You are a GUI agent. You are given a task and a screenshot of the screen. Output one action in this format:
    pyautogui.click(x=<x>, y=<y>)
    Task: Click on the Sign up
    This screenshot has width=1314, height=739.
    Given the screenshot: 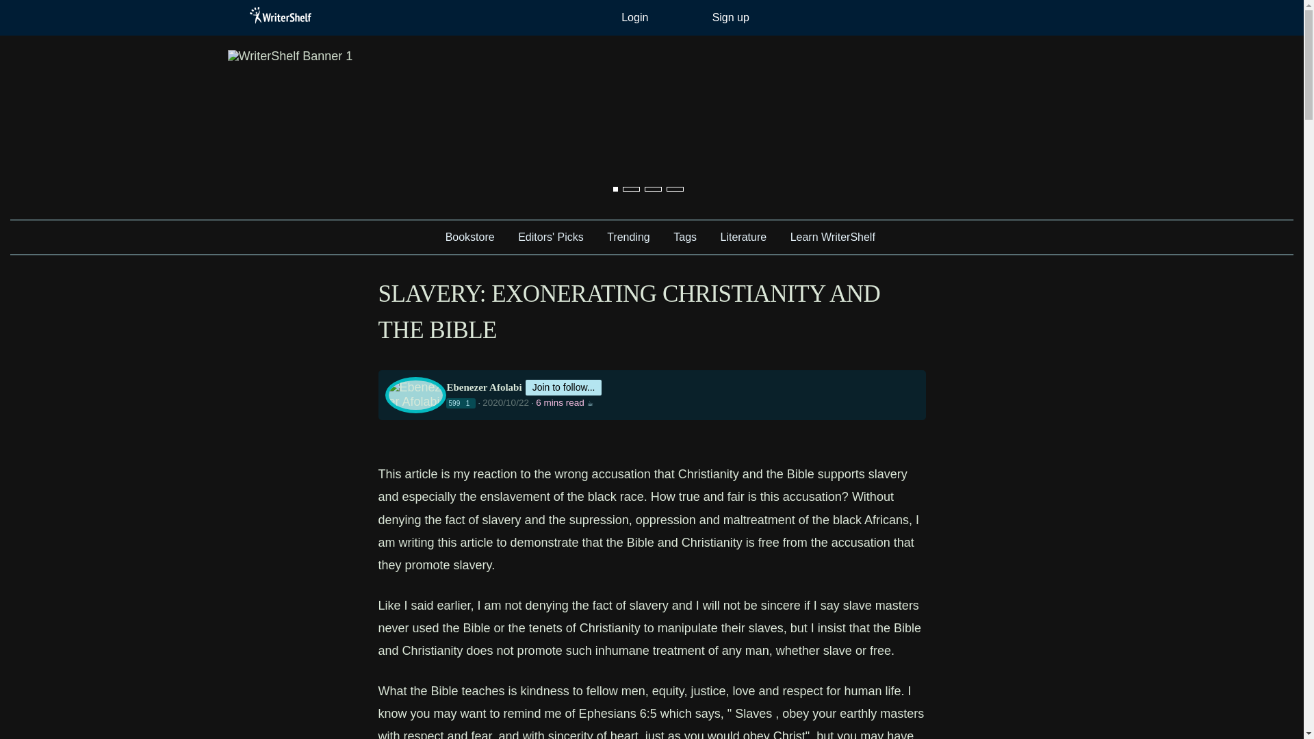 What is the action you would take?
    pyautogui.click(x=731, y=18)
    